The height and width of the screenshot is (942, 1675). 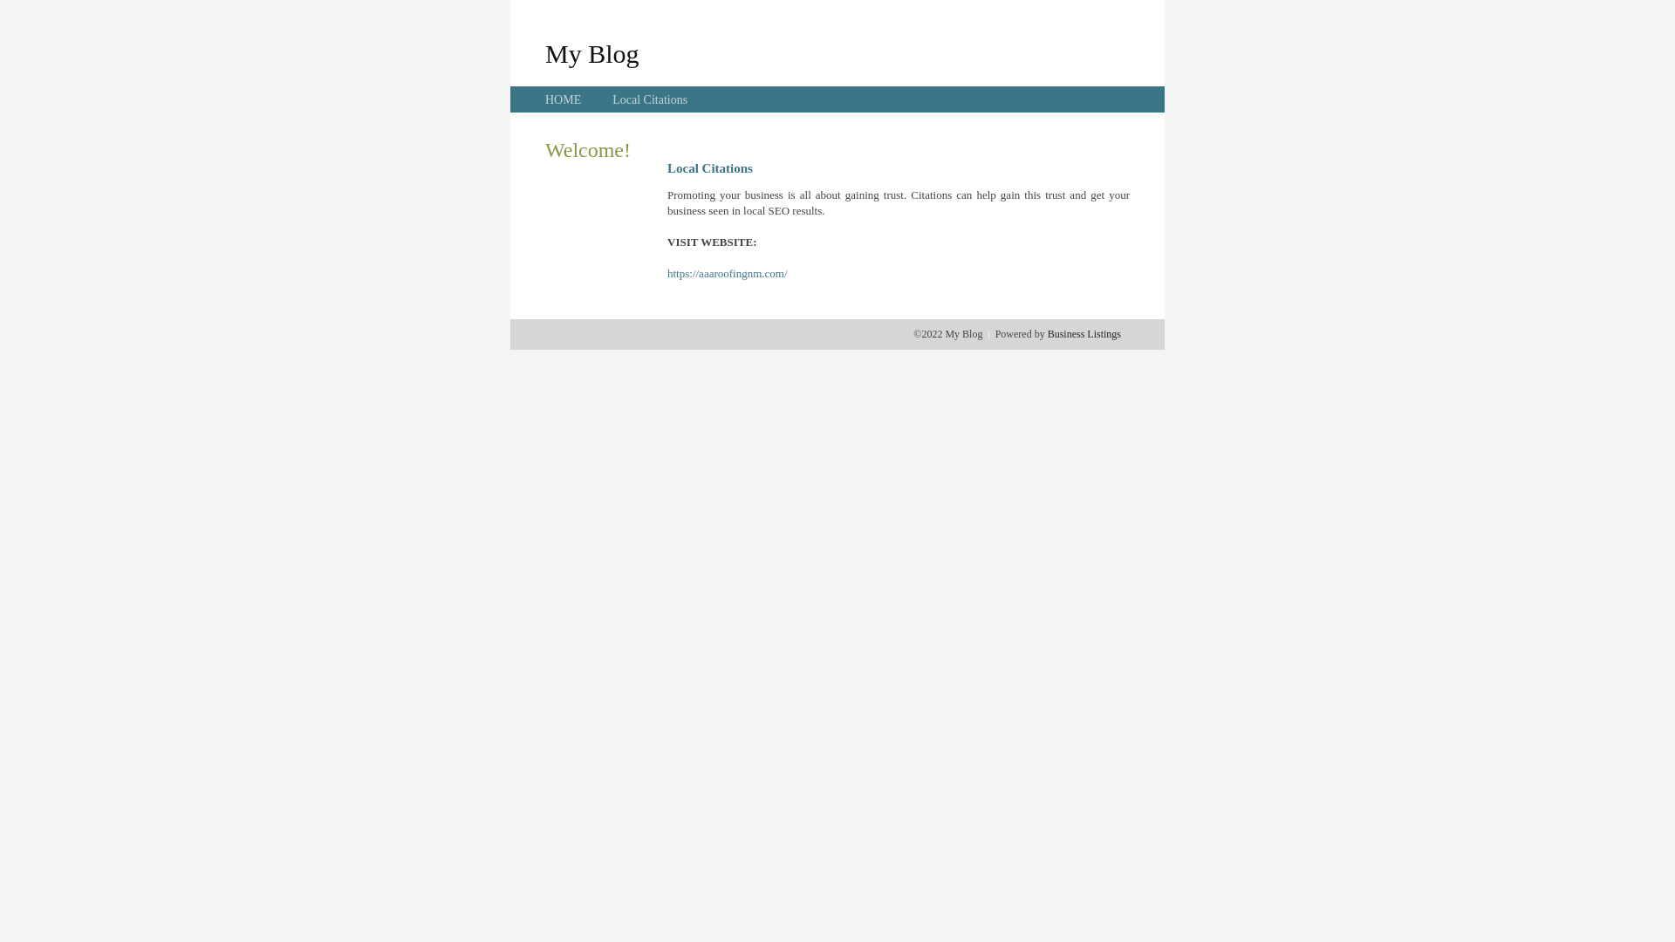 I want to click on Business Listings, so click(x=1084, y=334).